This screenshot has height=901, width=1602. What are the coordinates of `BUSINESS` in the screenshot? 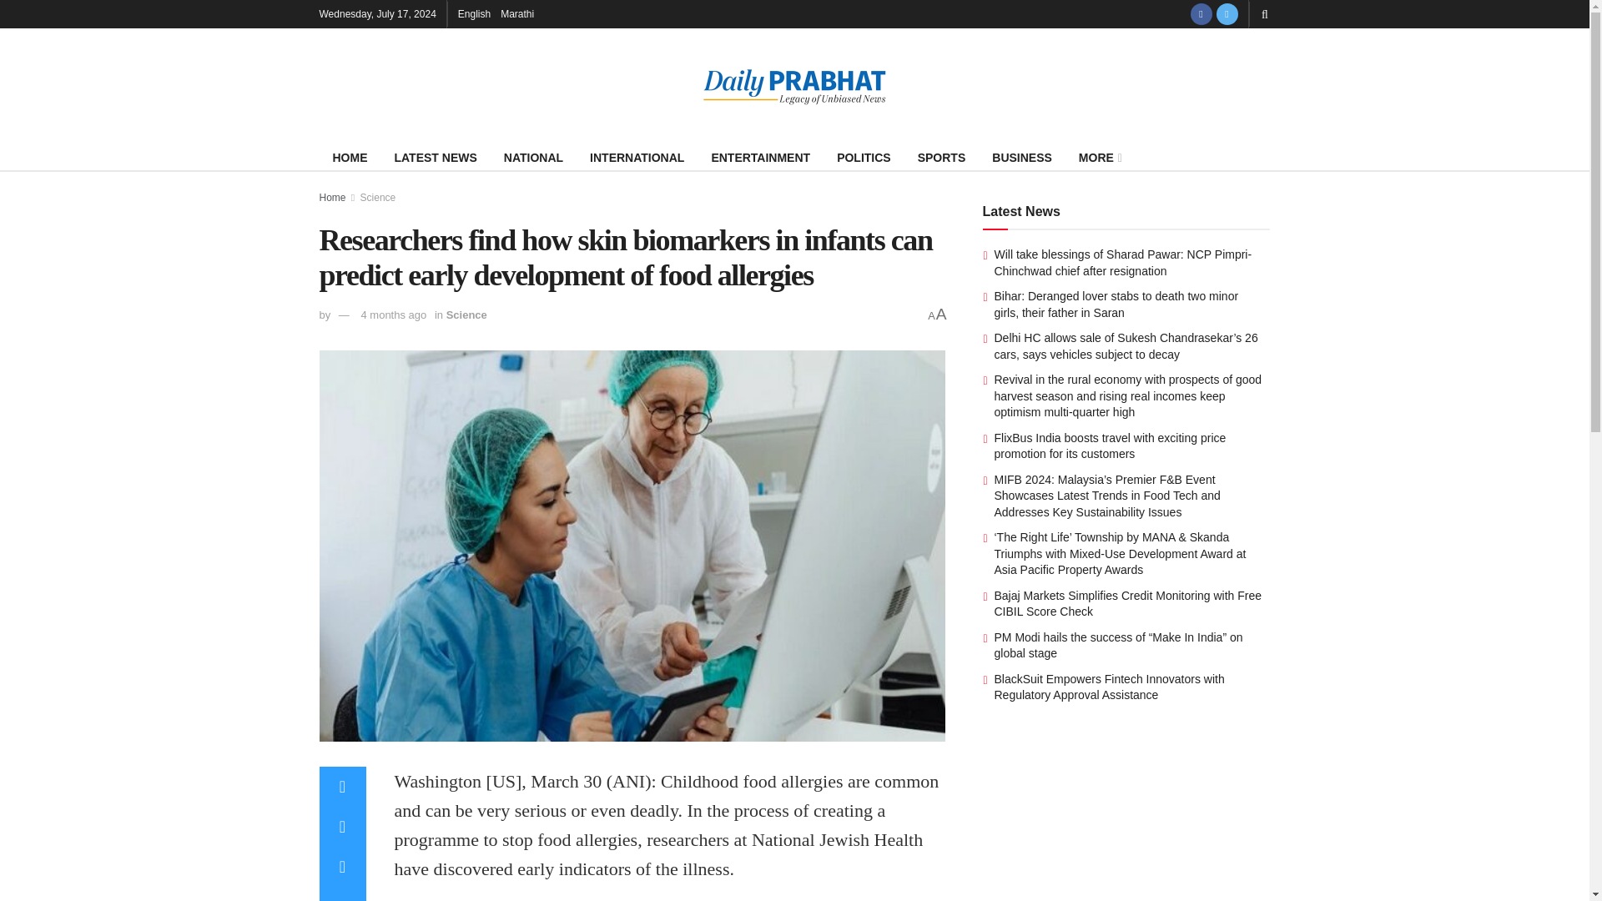 It's located at (1021, 157).